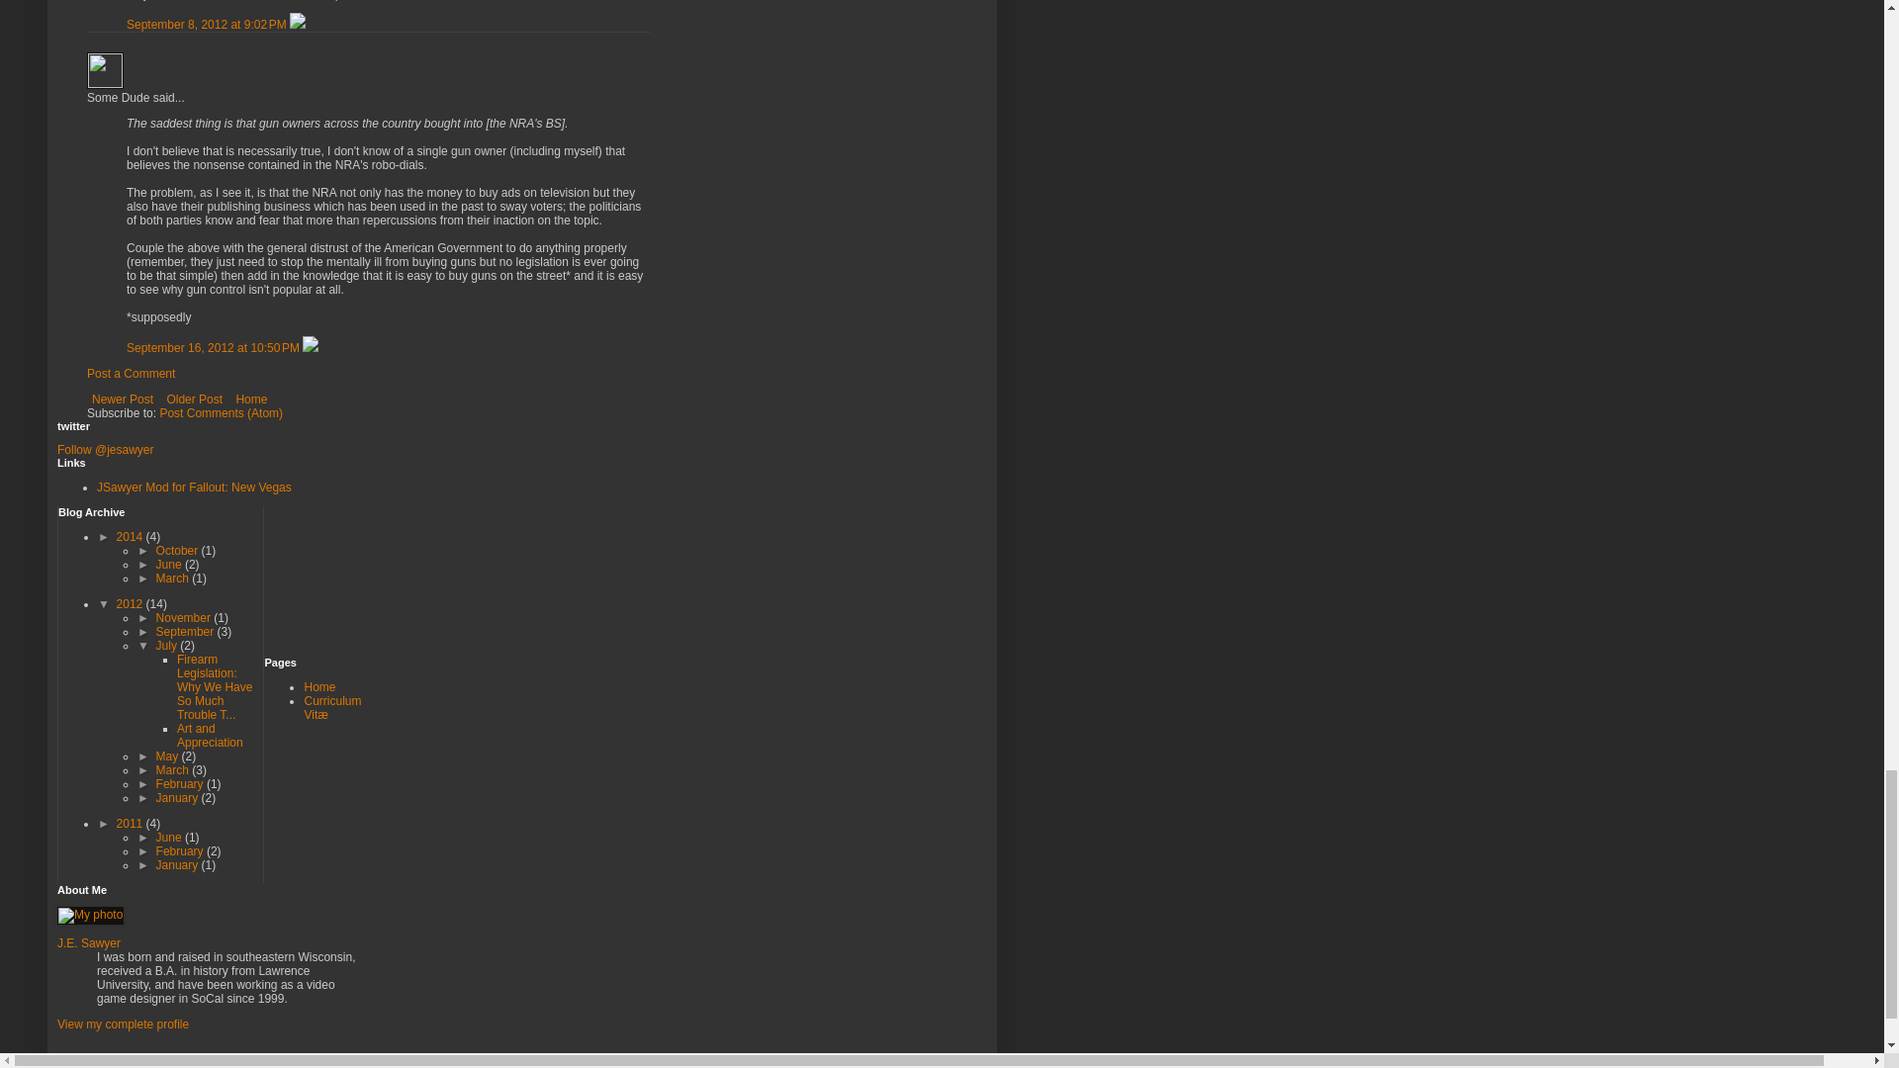 This screenshot has height=1068, width=1899. What do you see at coordinates (170, 564) in the screenshot?
I see `June` at bounding box center [170, 564].